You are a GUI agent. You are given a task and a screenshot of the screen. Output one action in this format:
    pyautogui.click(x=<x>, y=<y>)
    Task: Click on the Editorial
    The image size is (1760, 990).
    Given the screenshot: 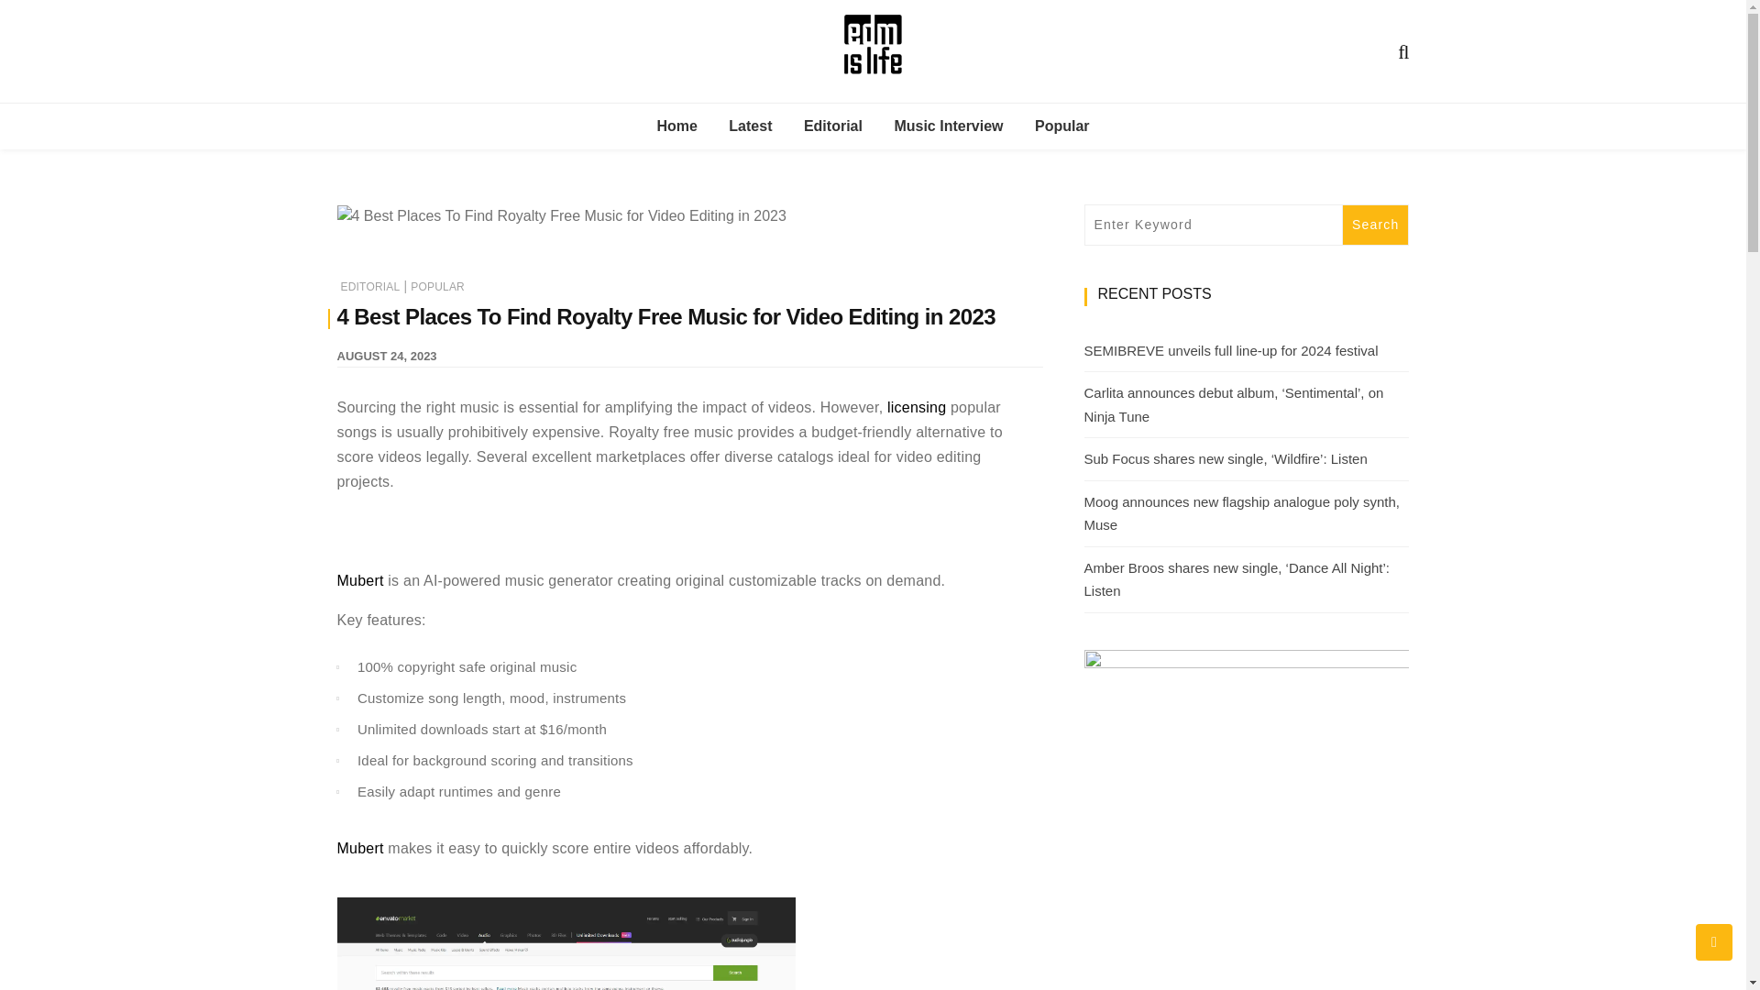 What is the action you would take?
    pyautogui.click(x=833, y=126)
    